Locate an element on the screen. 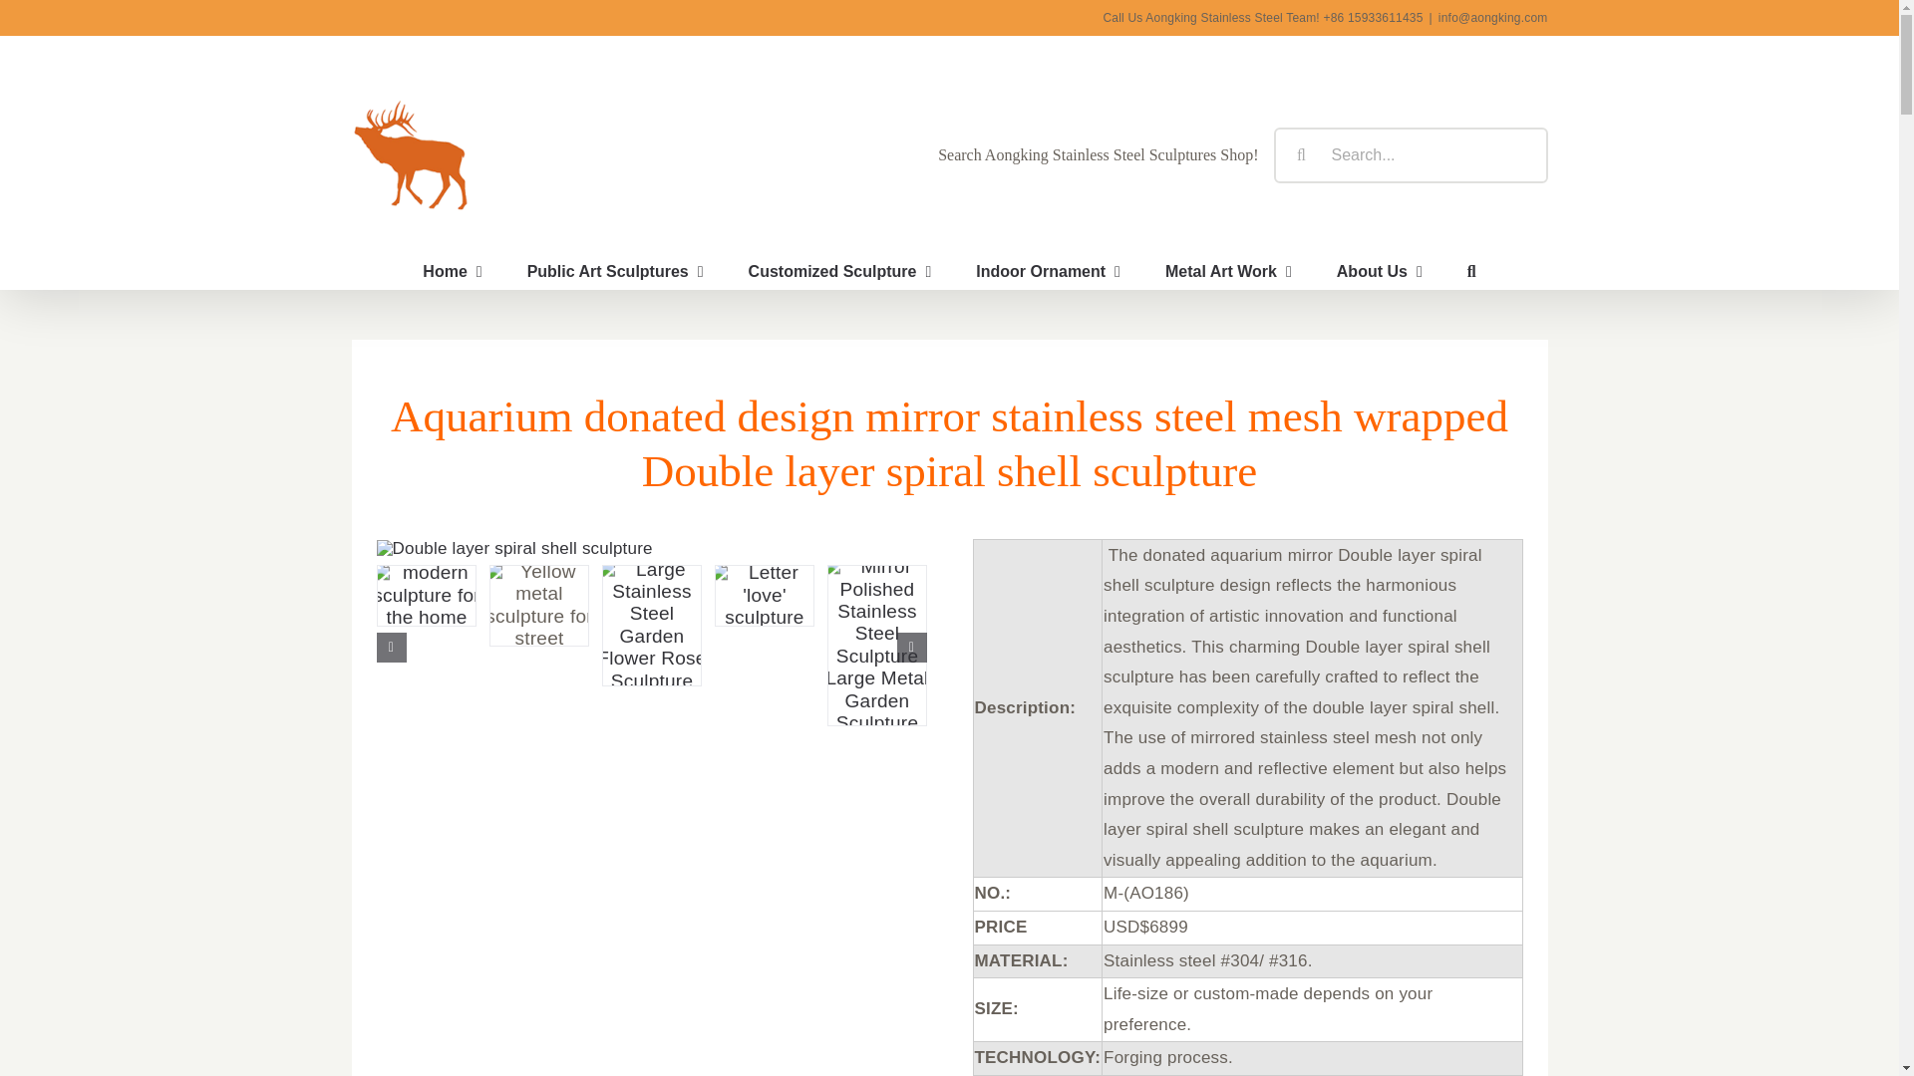  Public Art Sculptures stainless steel is located at coordinates (616, 271).